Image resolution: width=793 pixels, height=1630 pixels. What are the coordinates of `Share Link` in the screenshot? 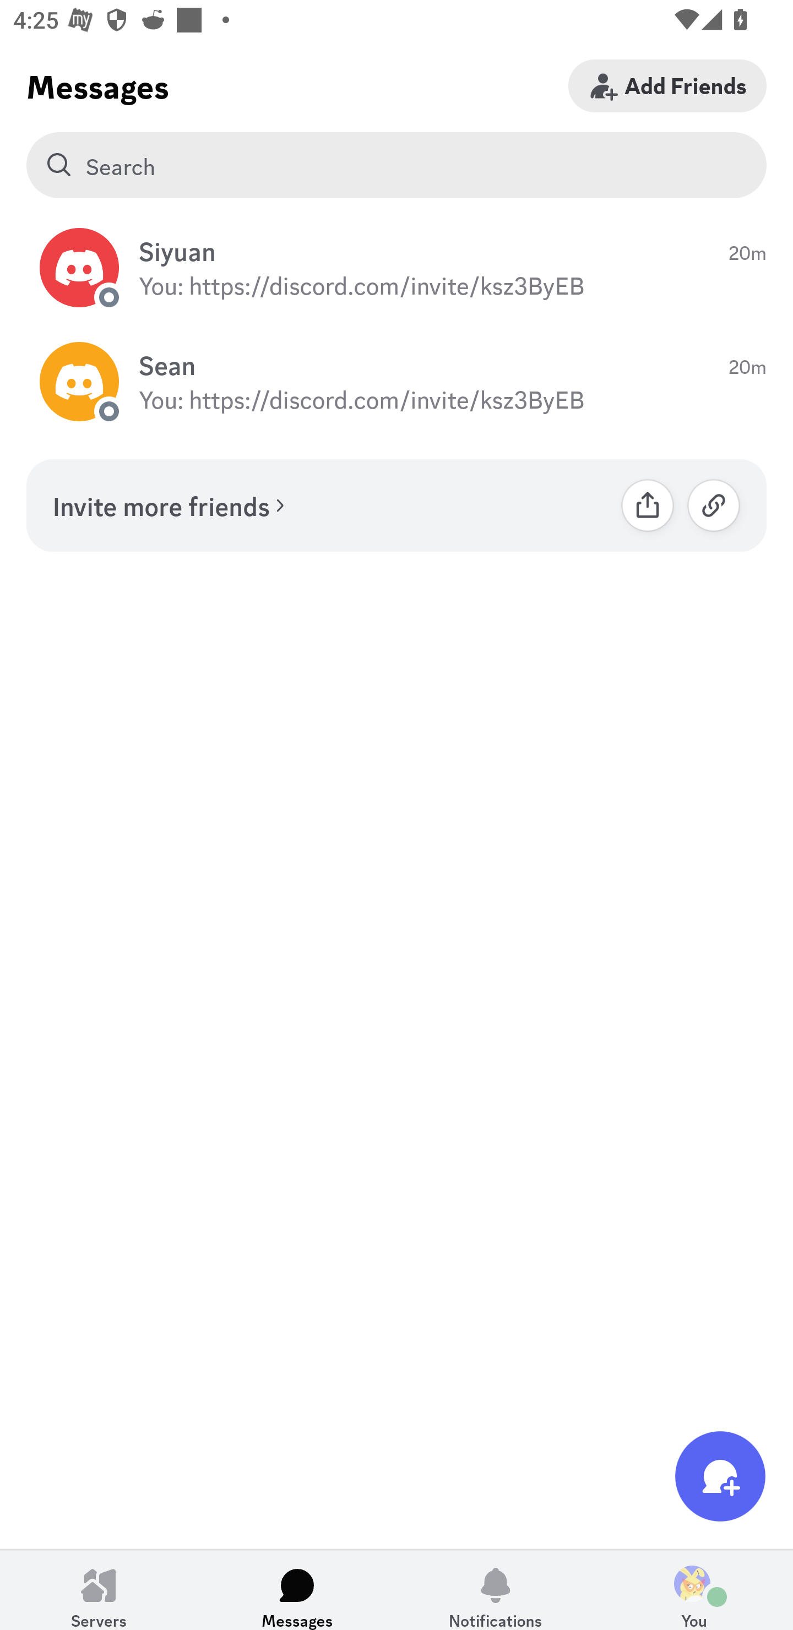 It's located at (648, 505).